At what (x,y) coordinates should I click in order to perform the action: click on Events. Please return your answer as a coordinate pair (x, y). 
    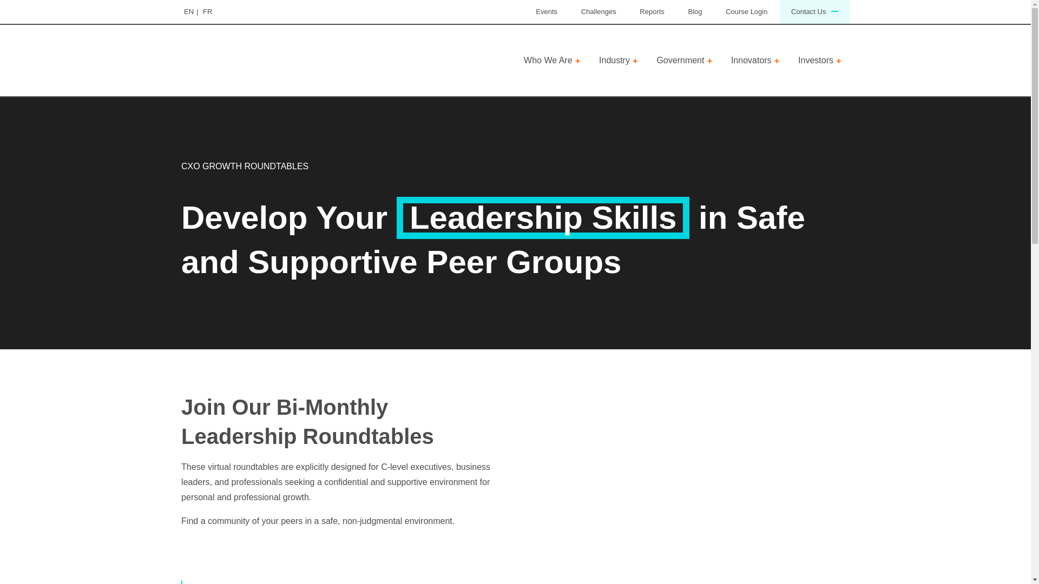
    Looking at the image, I should click on (547, 12).